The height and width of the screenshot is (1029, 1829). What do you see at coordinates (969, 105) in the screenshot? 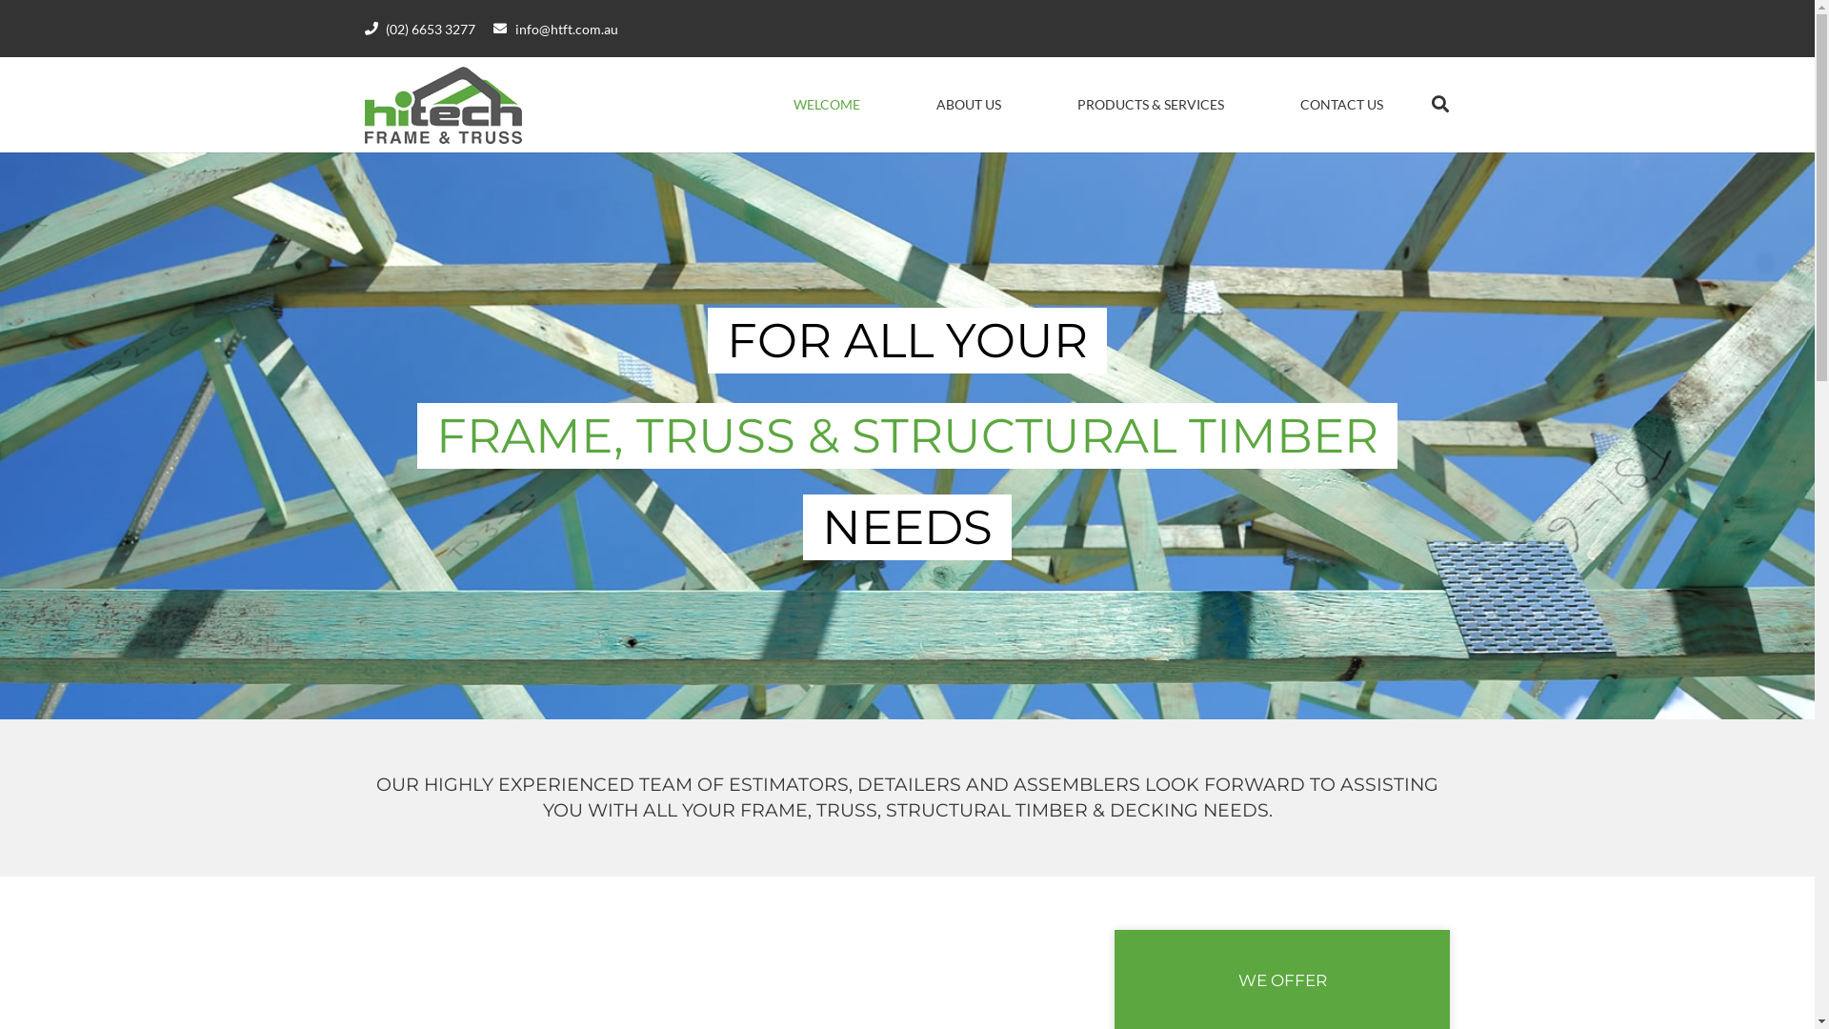
I see `ABOUT US` at bounding box center [969, 105].